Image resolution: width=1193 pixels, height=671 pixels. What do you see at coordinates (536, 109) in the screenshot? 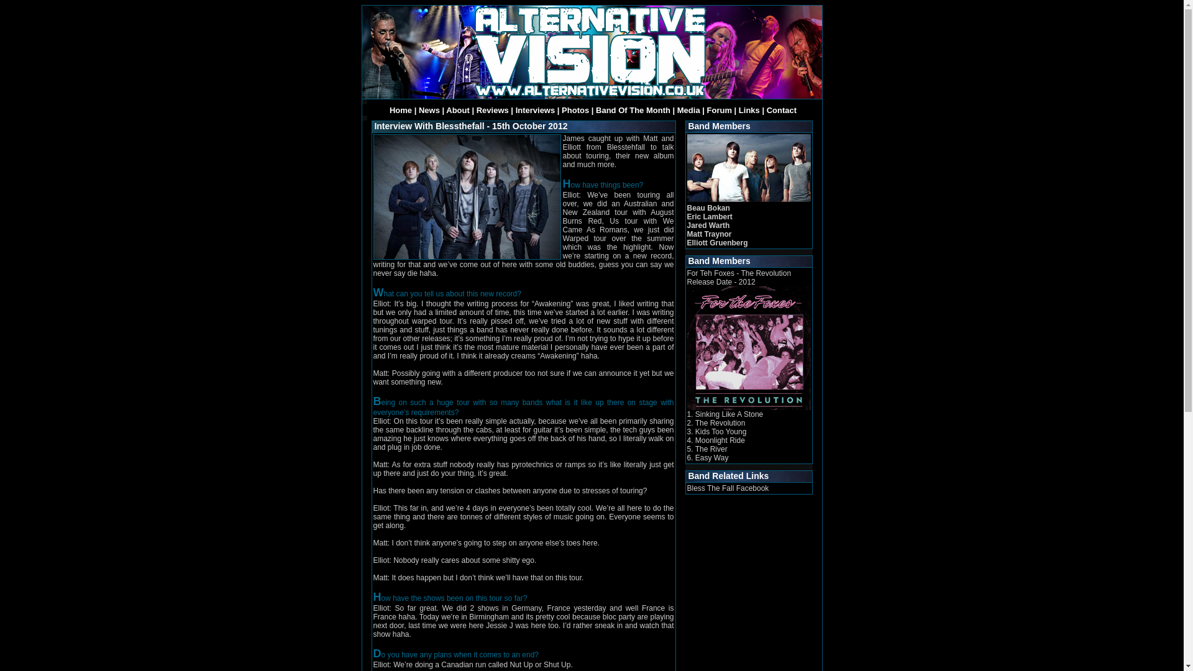
I see `Interviews Page` at bounding box center [536, 109].